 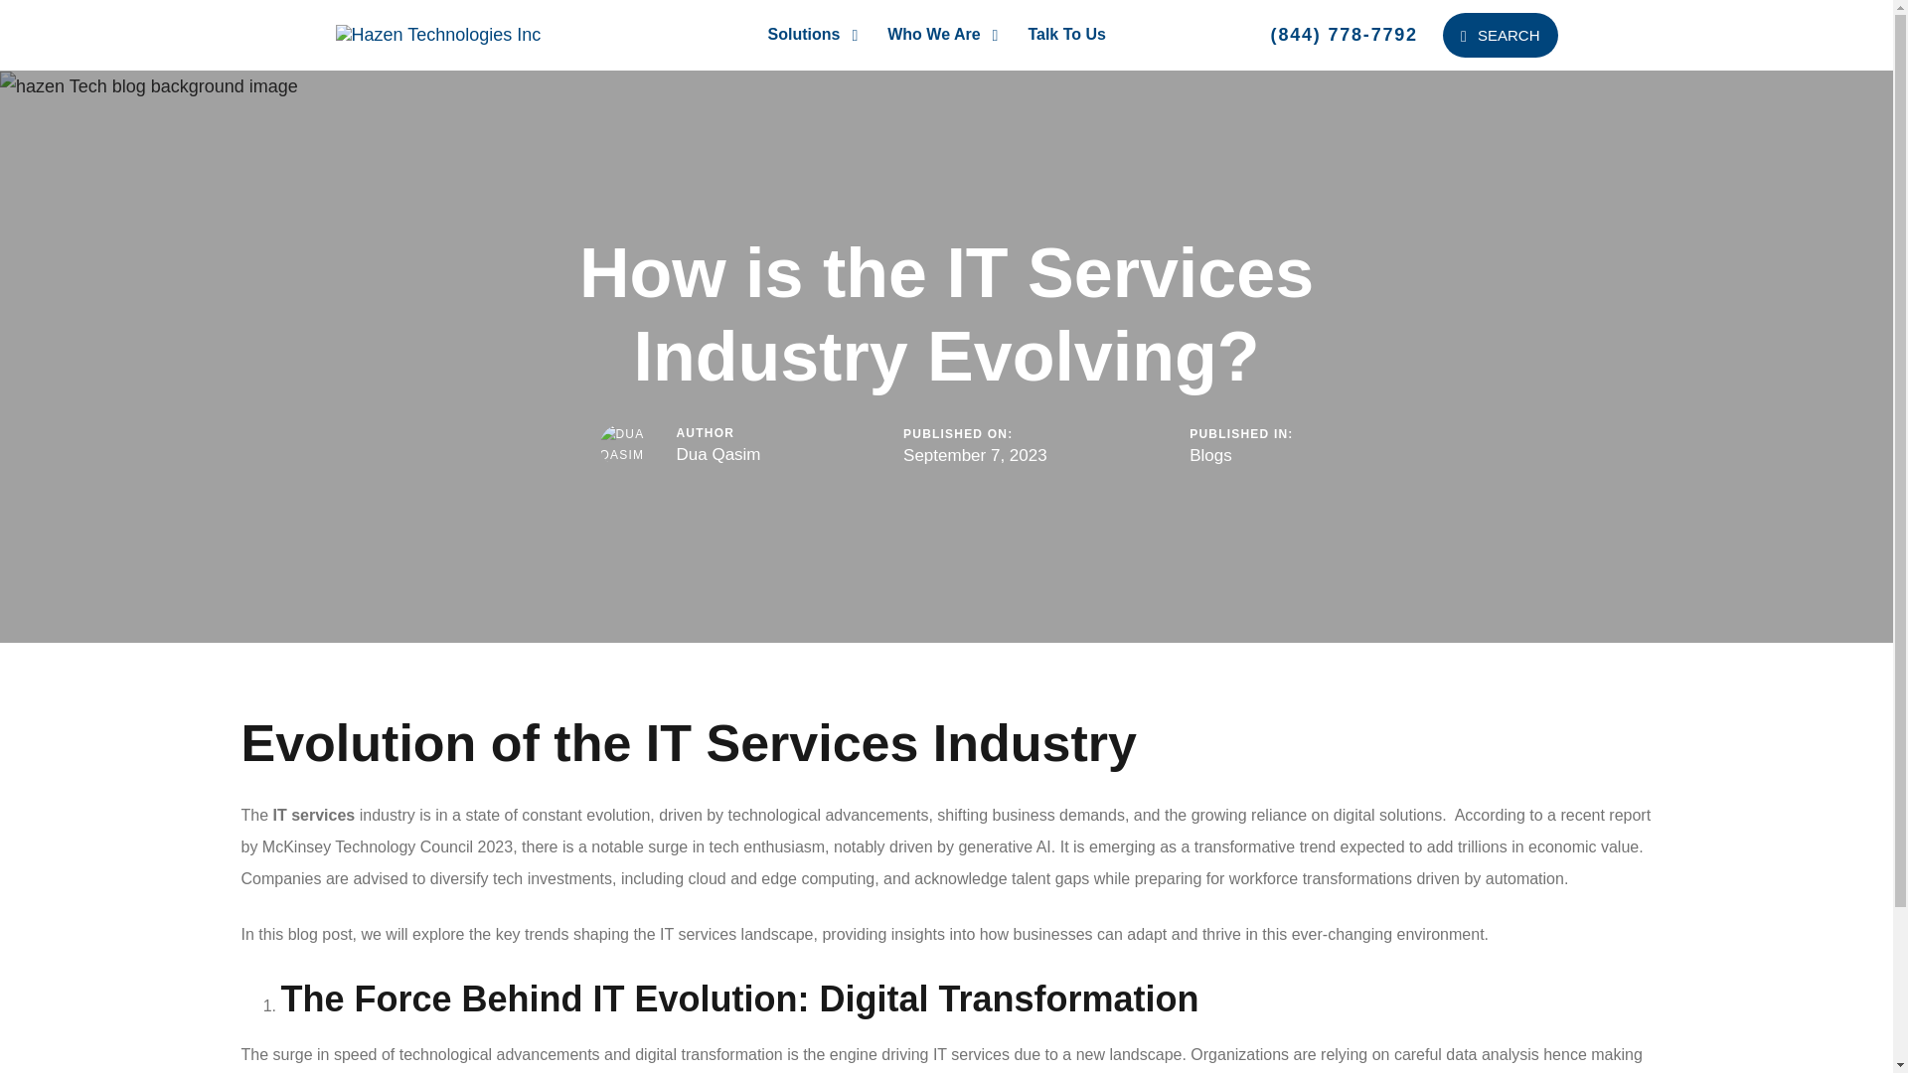 I want to click on Posts by Dua Qasim, so click(x=717, y=454).